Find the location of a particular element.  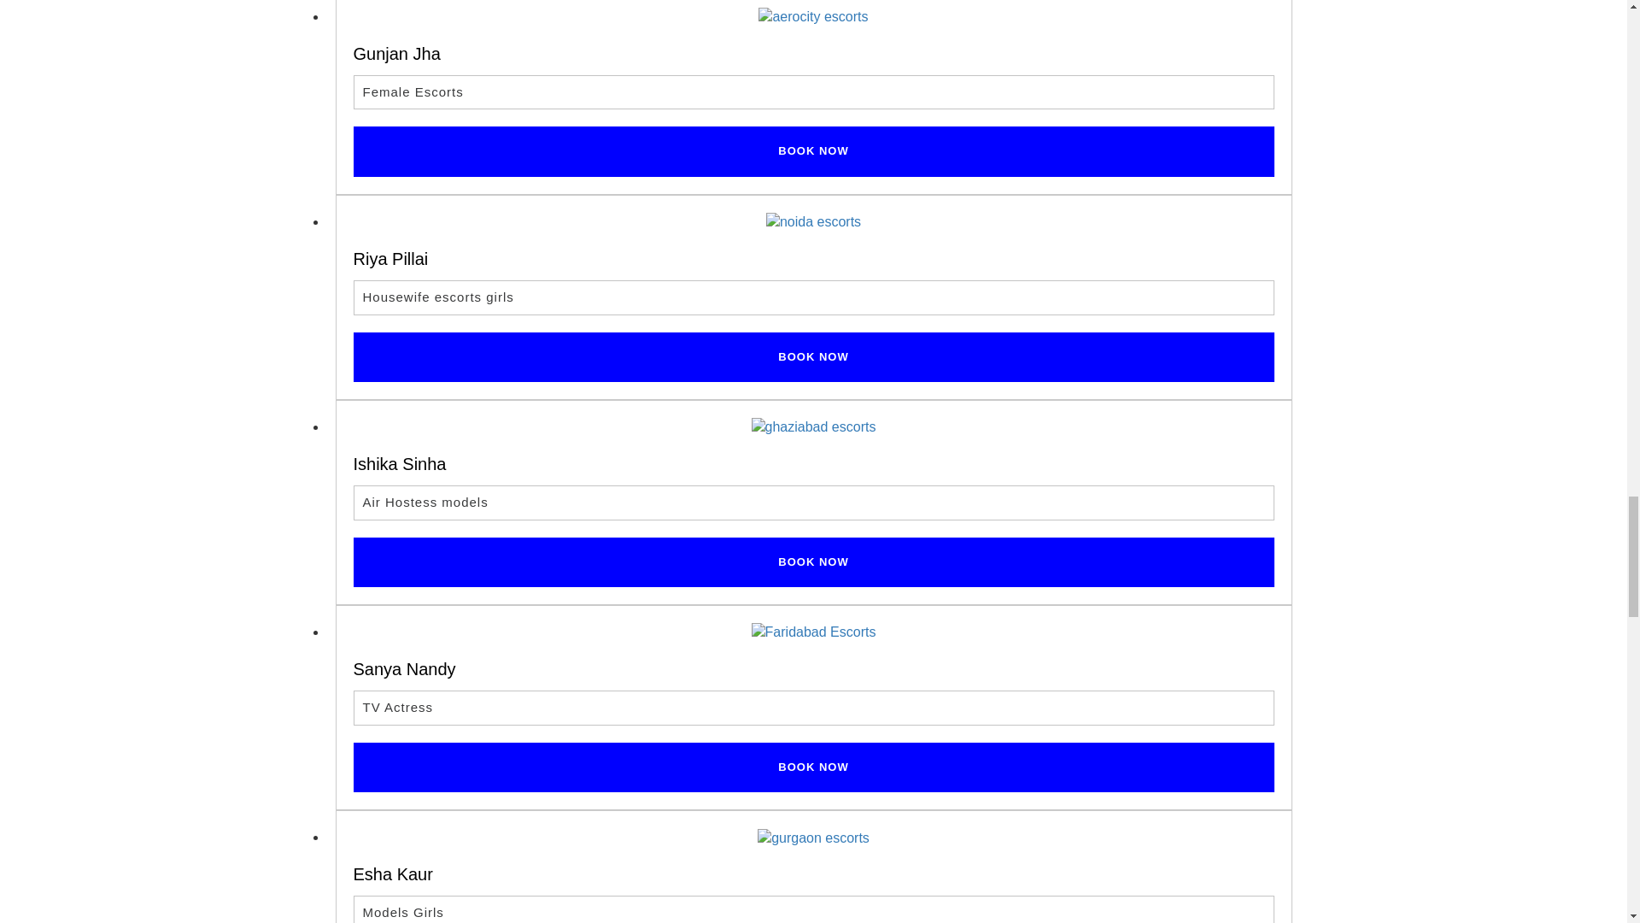

Book Now is located at coordinates (813, 357).